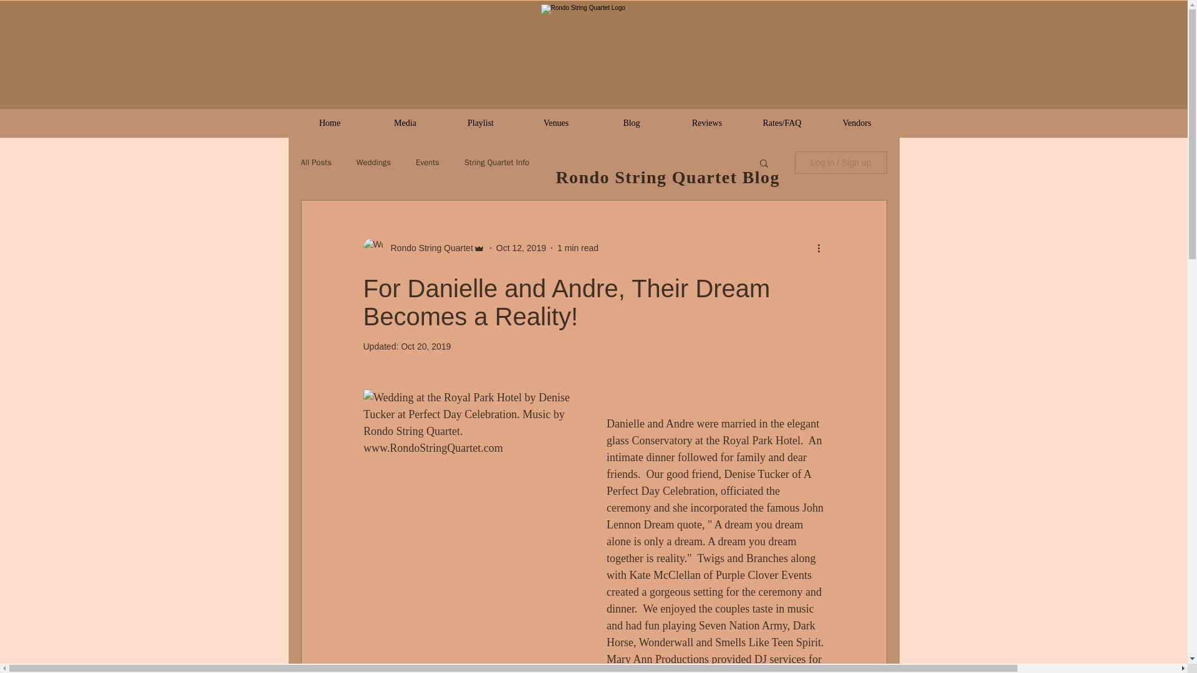 The height and width of the screenshot is (673, 1197). I want to click on 1 min read, so click(578, 248).